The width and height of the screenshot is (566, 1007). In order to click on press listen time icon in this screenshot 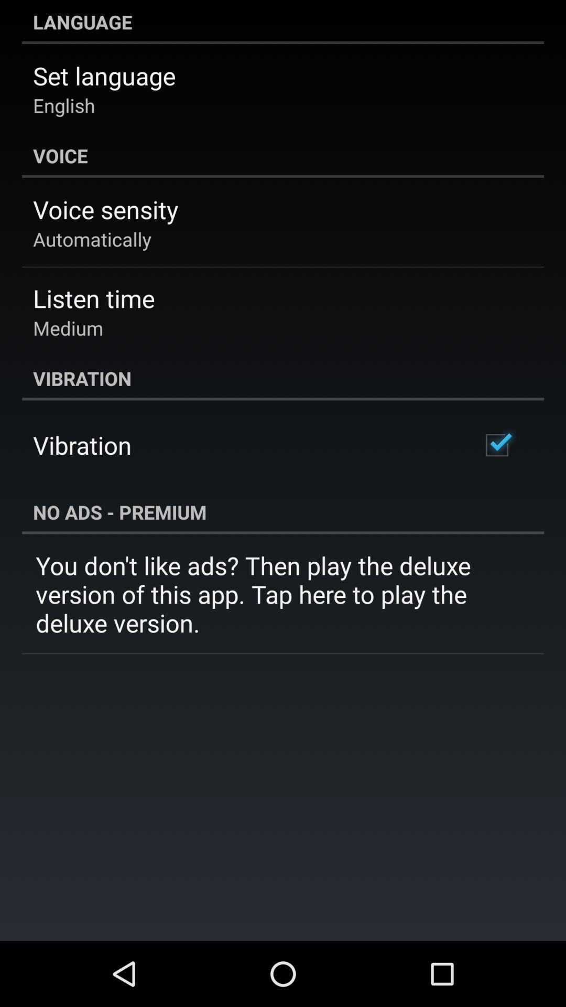, I will do `click(94, 298)`.